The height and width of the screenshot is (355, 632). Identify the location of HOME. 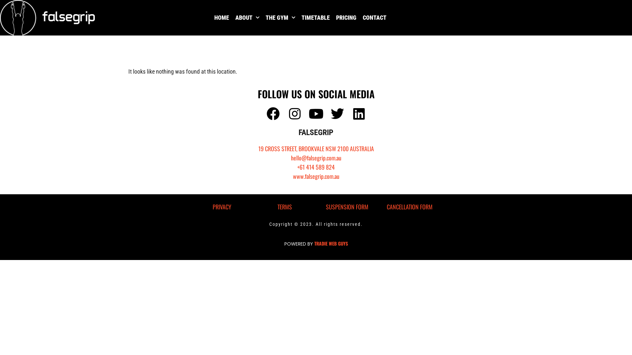
(221, 18).